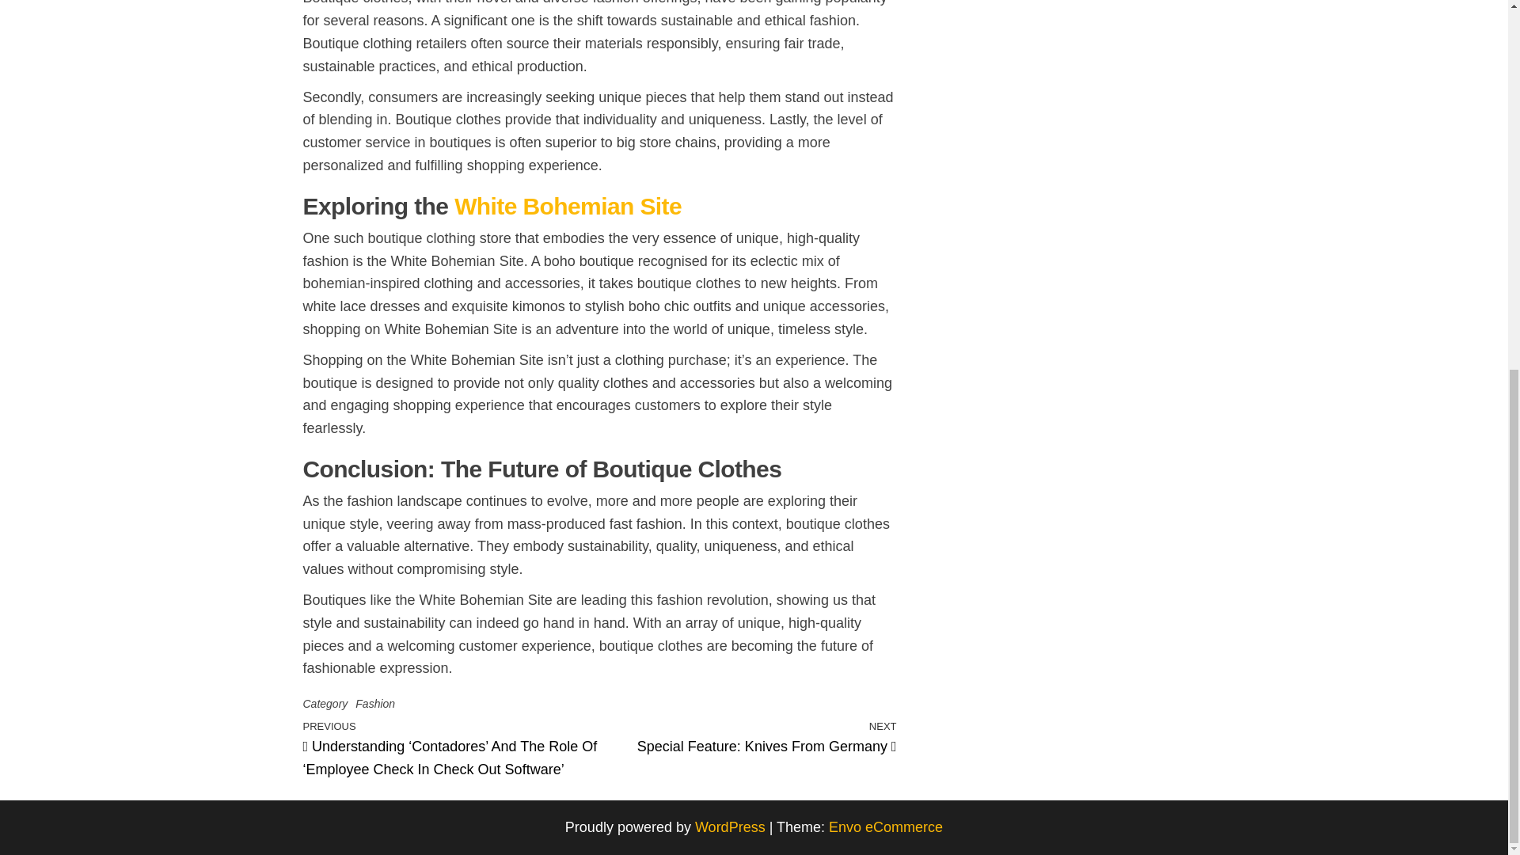 Image resolution: width=1520 pixels, height=855 pixels. I want to click on White Bohemian Site, so click(748, 736).